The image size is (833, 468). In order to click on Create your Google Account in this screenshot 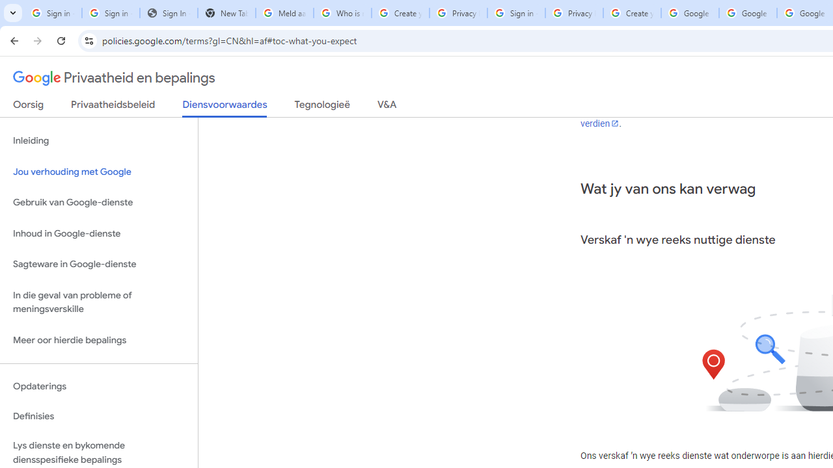, I will do `click(400, 13)`.